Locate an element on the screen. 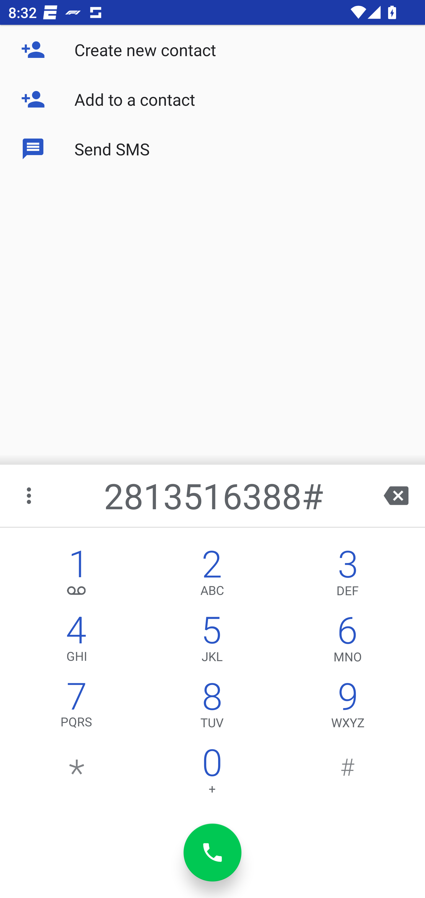  8,TUV 8 TUV is located at coordinates (212, 708).